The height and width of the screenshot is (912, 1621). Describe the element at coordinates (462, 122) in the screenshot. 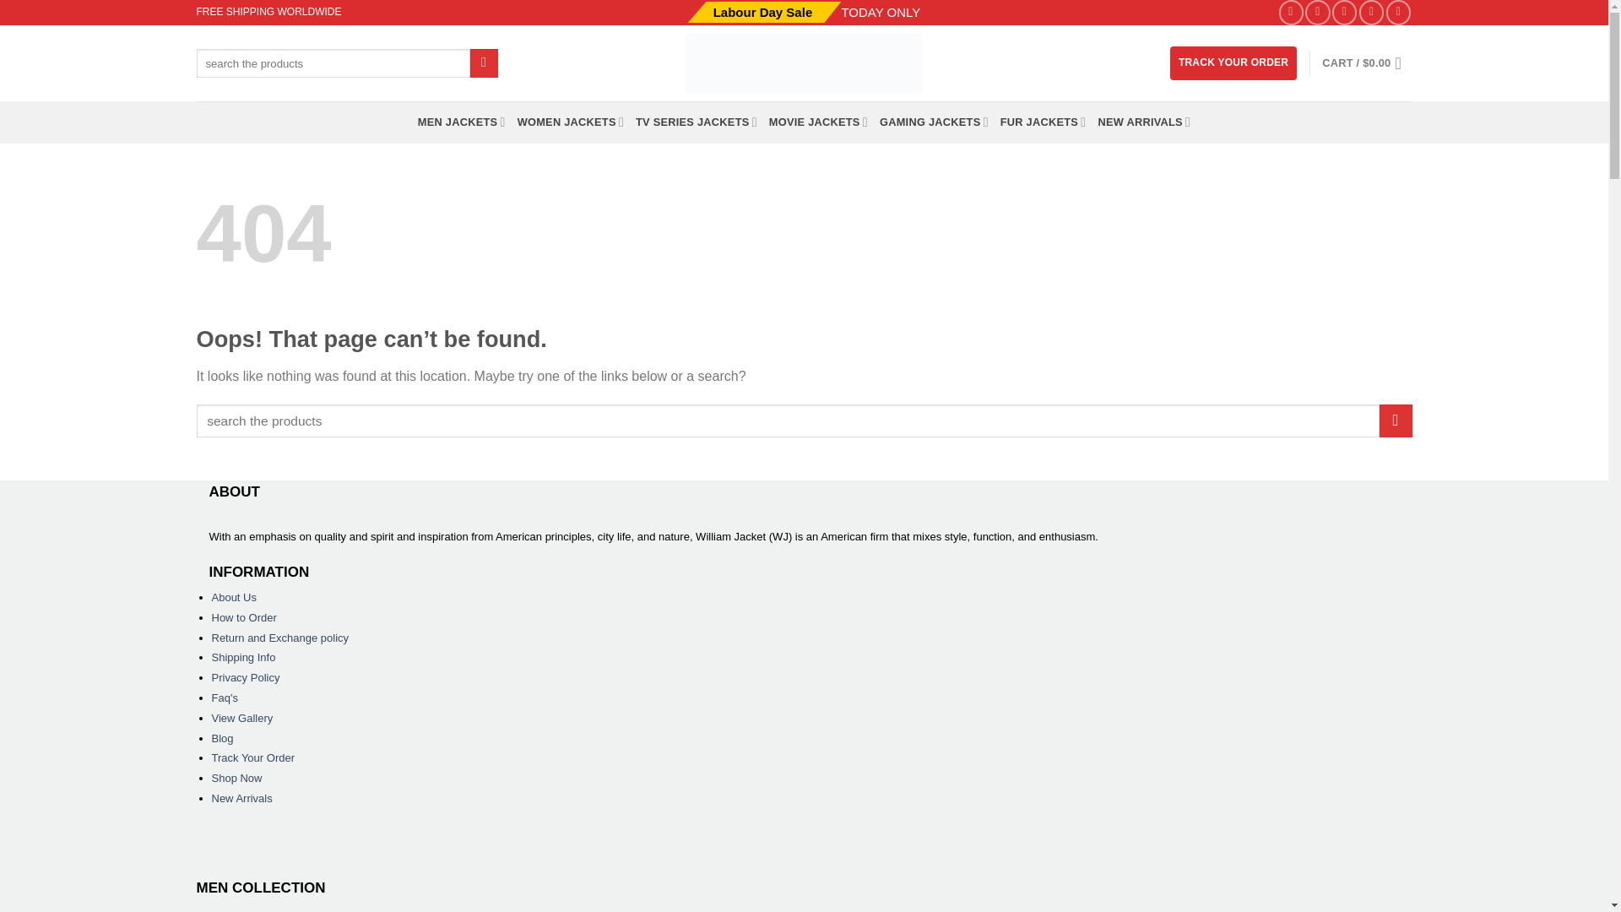

I see `MEN JACKETS` at that location.